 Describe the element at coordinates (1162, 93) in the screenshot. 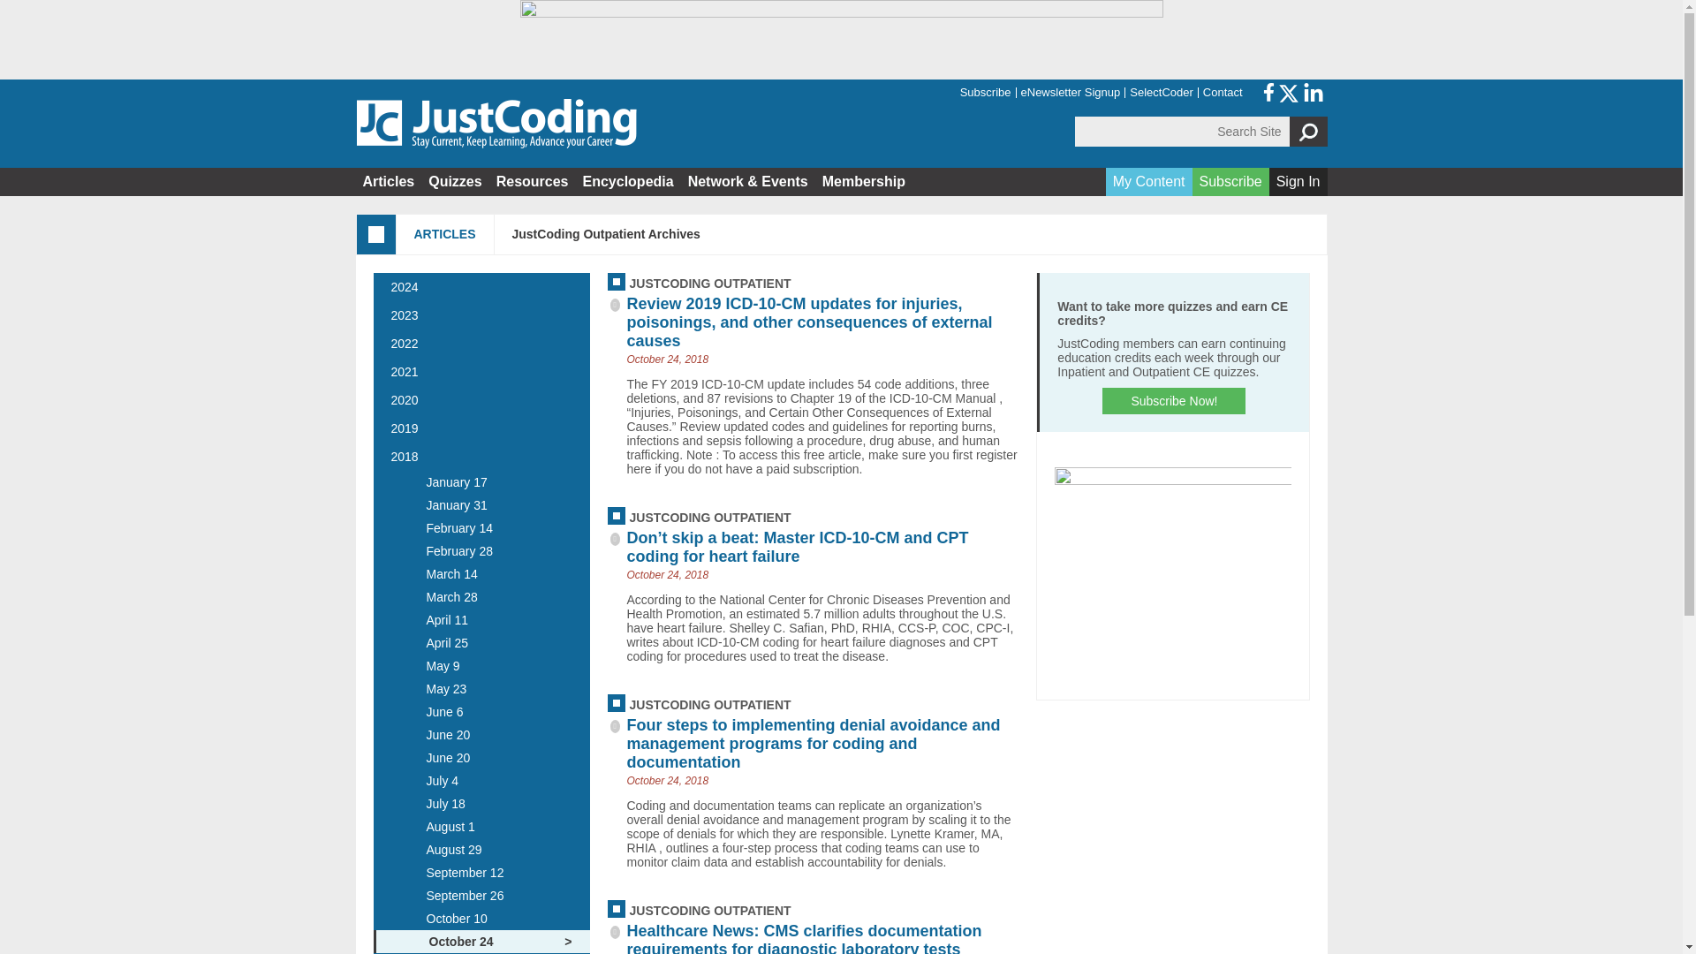

I see `SelectCoder` at that location.